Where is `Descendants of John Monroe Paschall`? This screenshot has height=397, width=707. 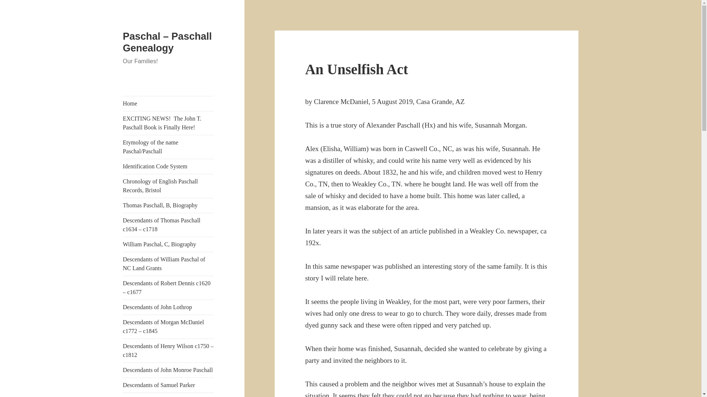 Descendants of John Monroe Paschall is located at coordinates (169, 370).